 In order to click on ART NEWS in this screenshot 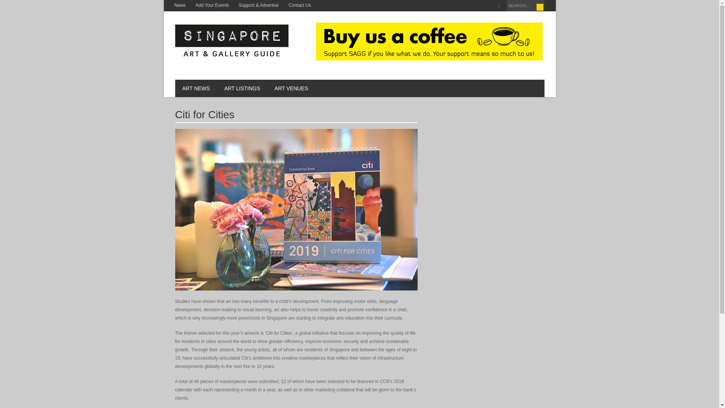, I will do `click(196, 88)`.